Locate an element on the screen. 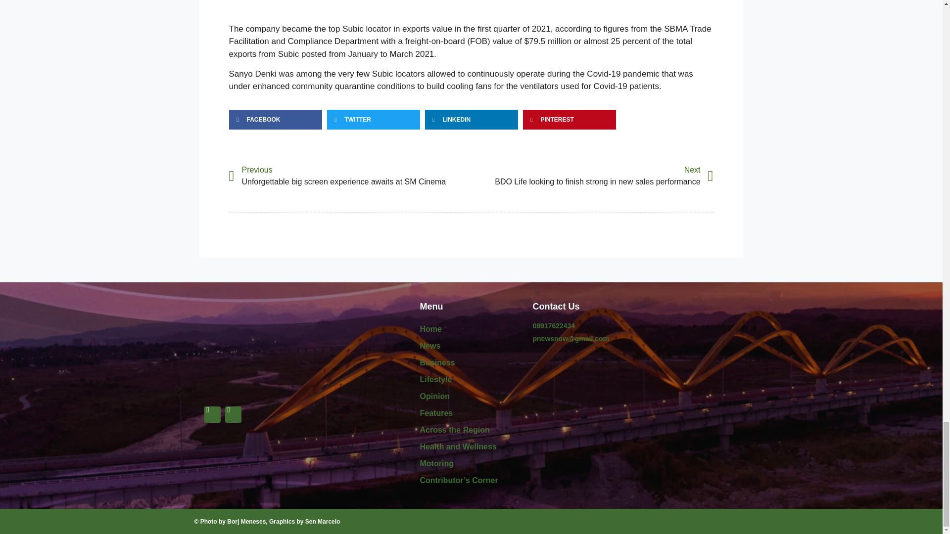 The width and height of the screenshot is (950, 534). Across the Region is located at coordinates (471, 430).